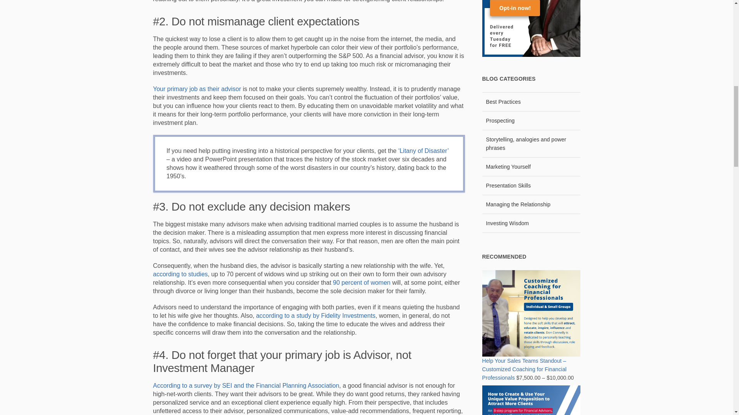 The image size is (739, 415). What do you see at coordinates (197, 88) in the screenshot?
I see `Your primary job as their advisor` at bounding box center [197, 88].